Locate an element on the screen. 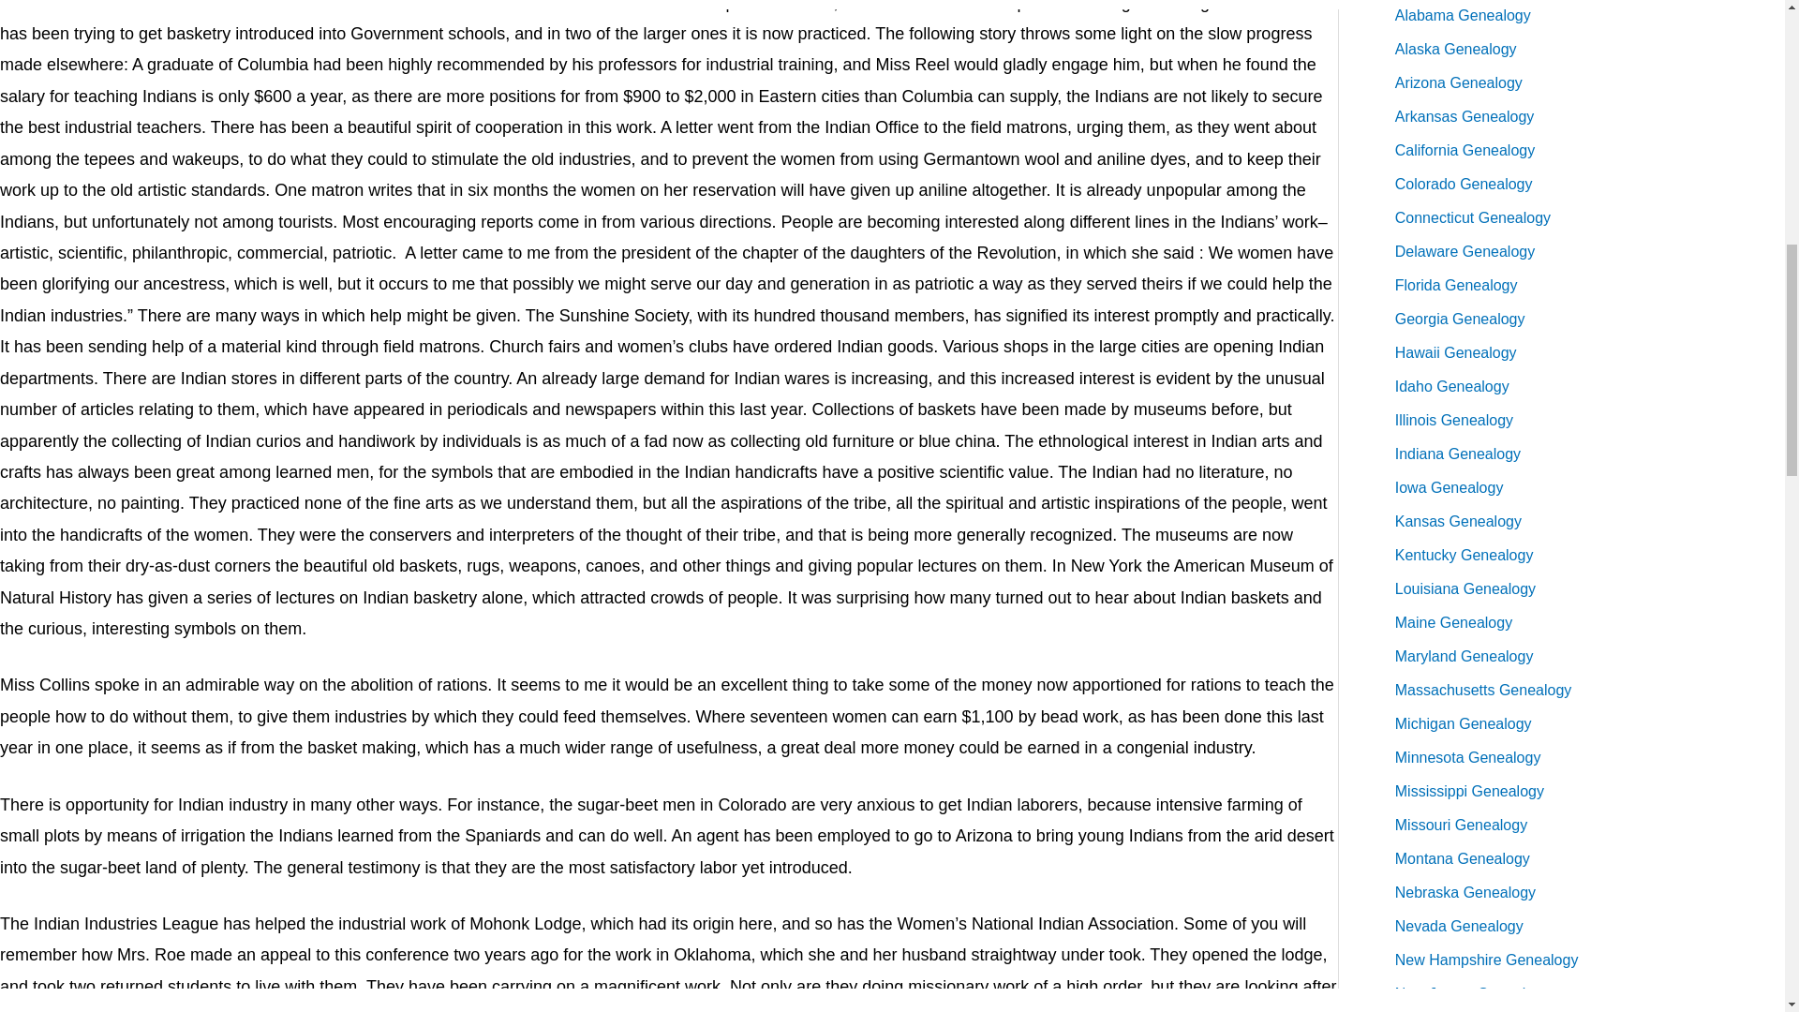  Georgia Genealogy is located at coordinates (1460, 319).